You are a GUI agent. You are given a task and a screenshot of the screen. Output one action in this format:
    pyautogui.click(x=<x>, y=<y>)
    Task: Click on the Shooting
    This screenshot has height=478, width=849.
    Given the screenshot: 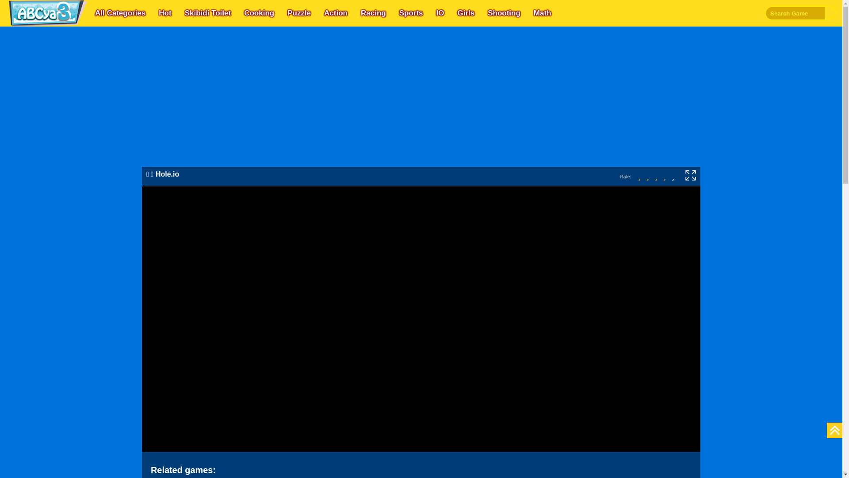 What is the action you would take?
    pyautogui.click(x=504, y=13)
    